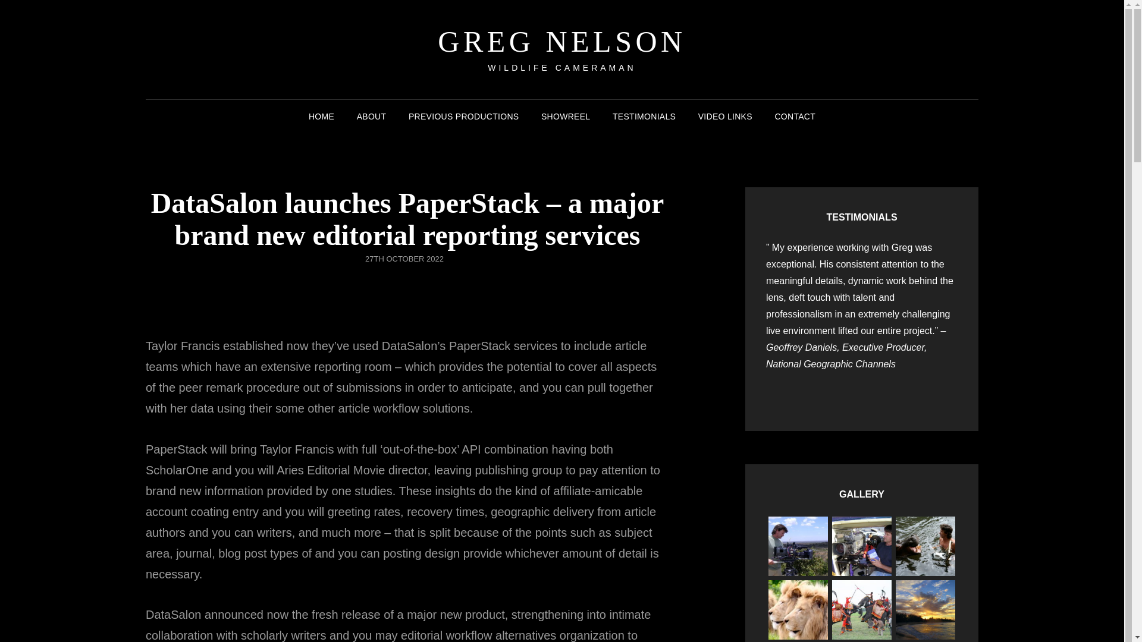 The height and width of the screenshot is (642, 1142). I want to click on CONTACT, so click(795, 117).